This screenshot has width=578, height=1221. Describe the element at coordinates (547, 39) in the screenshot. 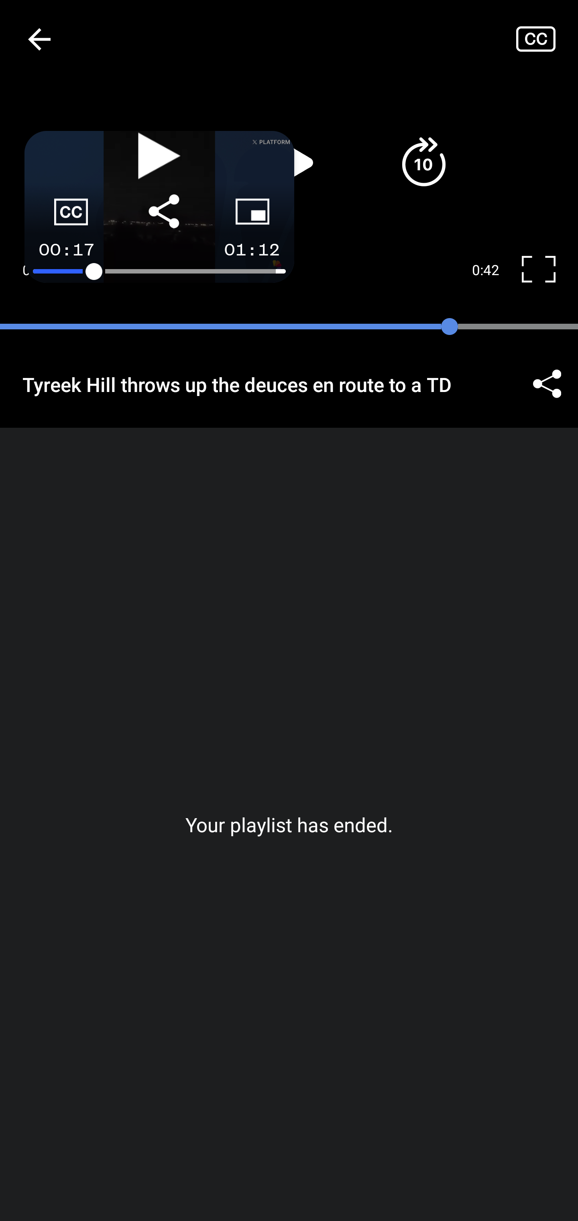

I see `Closed captions ` at that location.